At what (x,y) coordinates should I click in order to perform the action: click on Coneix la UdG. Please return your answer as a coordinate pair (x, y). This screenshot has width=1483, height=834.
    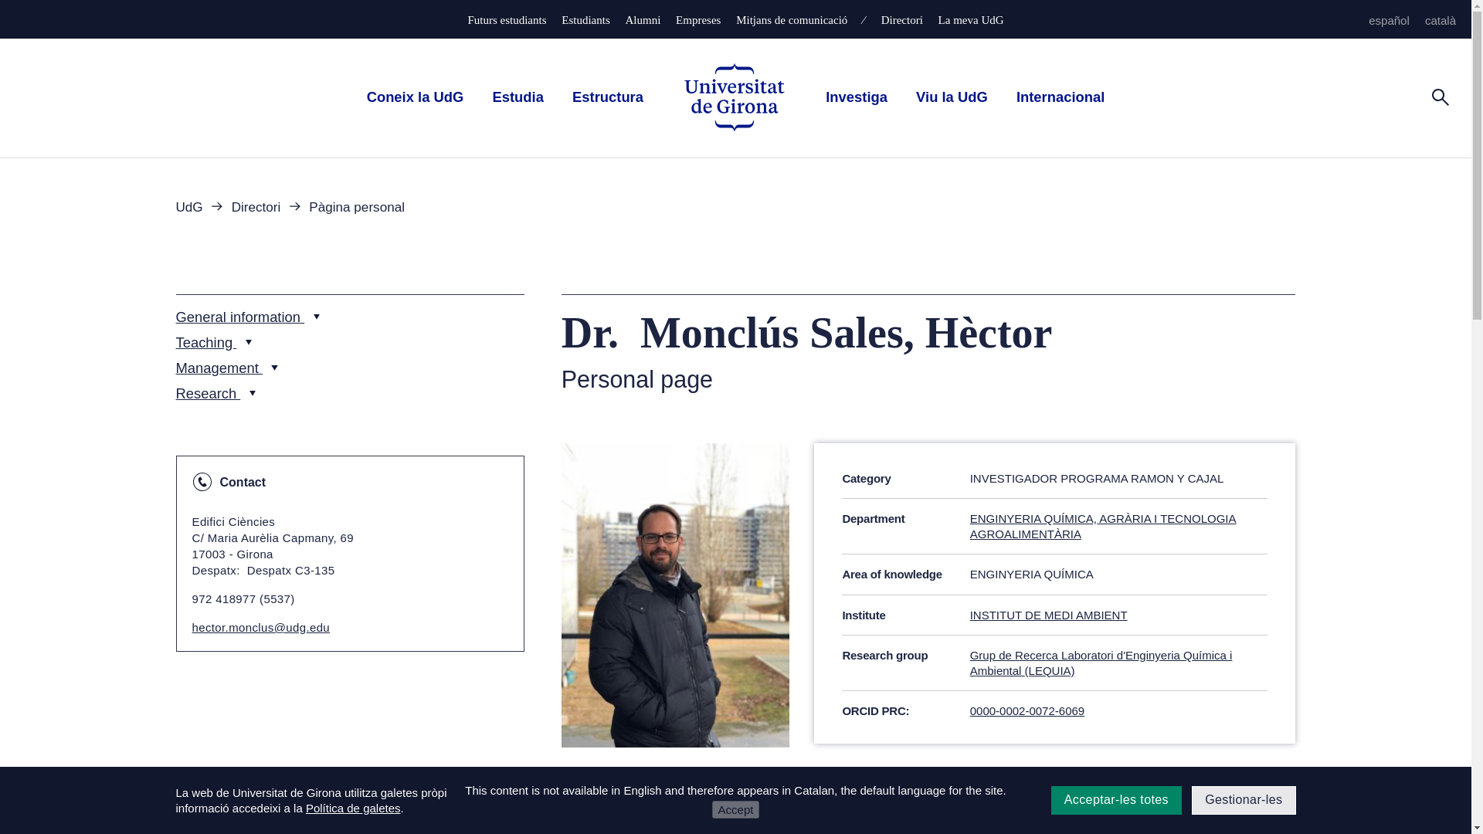
    Looking at the image, I should click on (415, 97).